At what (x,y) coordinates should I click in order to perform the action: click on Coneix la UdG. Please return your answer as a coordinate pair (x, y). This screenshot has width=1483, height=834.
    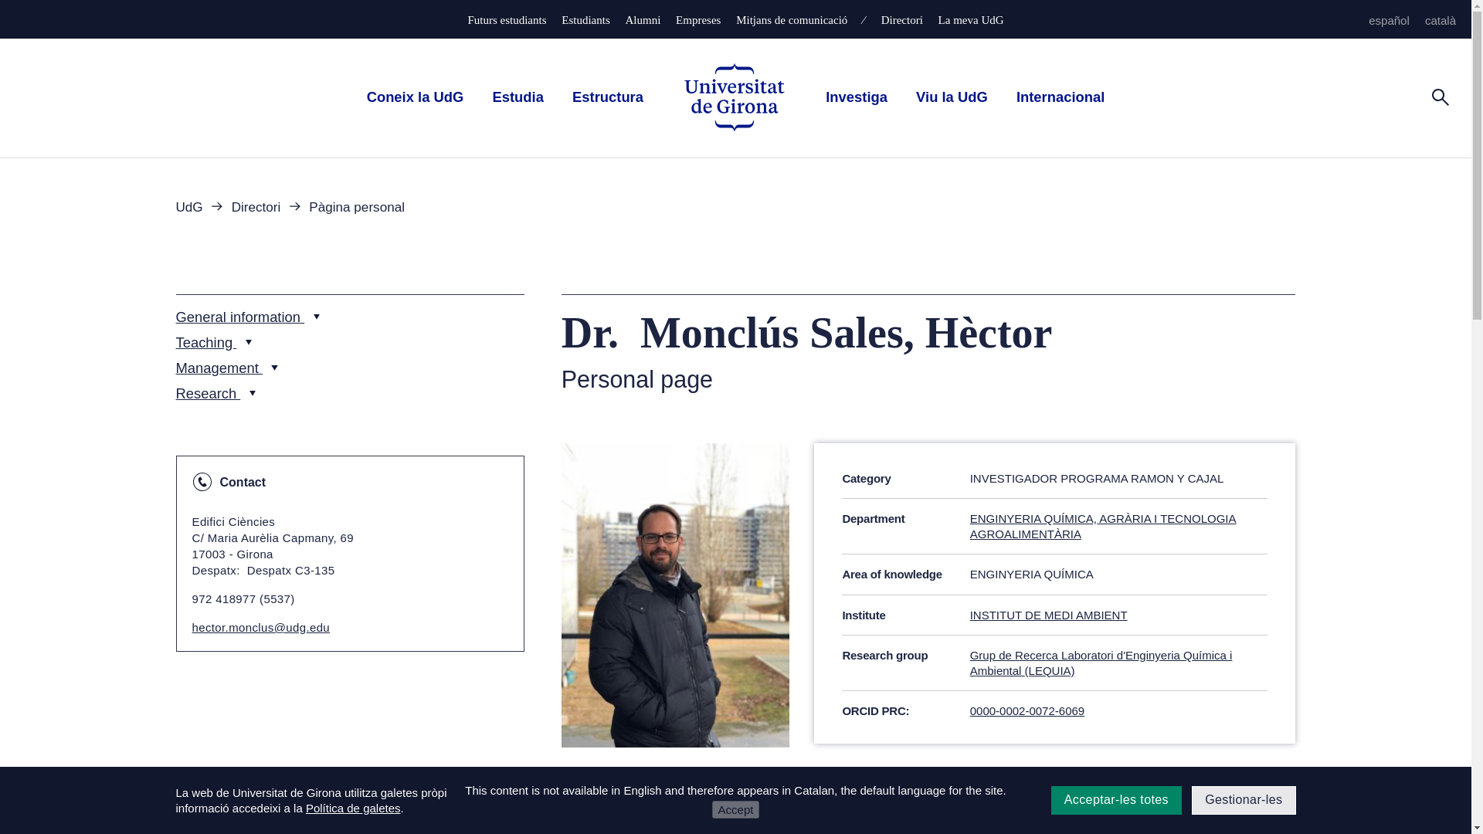
    Looking at the image, I should click on (415, 97).